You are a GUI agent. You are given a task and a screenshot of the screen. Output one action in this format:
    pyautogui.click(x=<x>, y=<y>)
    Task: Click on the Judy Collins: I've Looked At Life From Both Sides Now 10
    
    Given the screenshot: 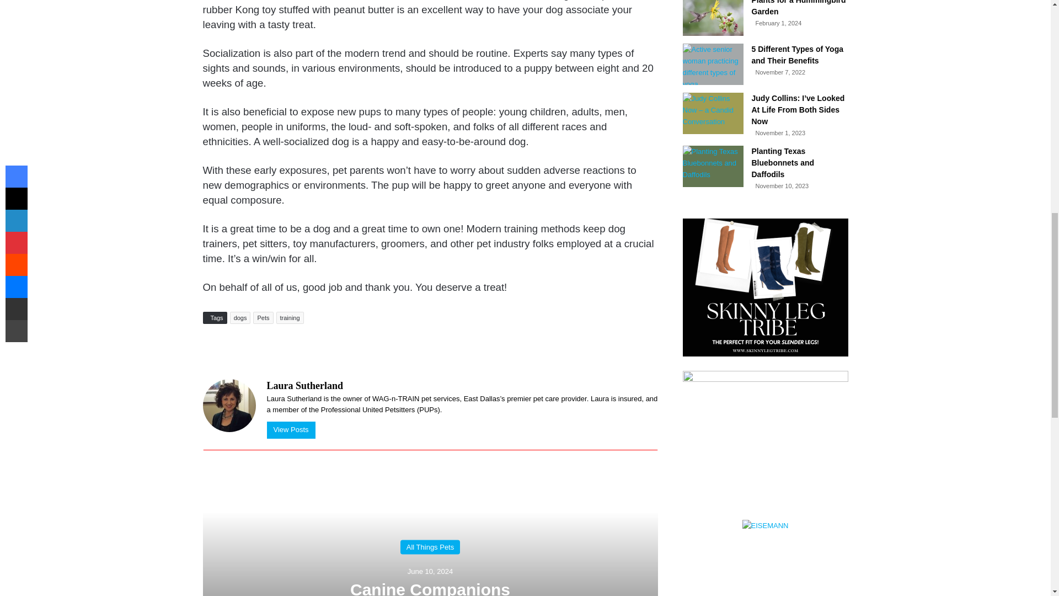 What is the action you would take?
    pyautogui.click(x=713, y=114)
    